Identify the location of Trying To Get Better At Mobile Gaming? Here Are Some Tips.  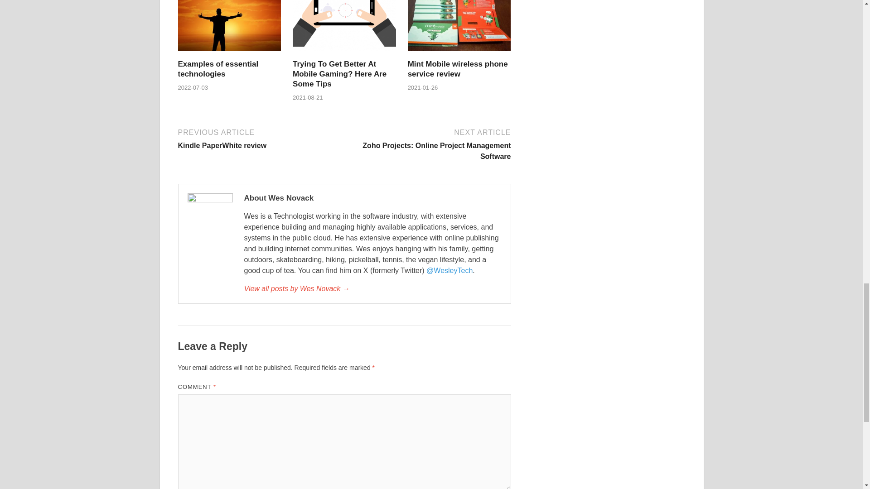
(229, 53).